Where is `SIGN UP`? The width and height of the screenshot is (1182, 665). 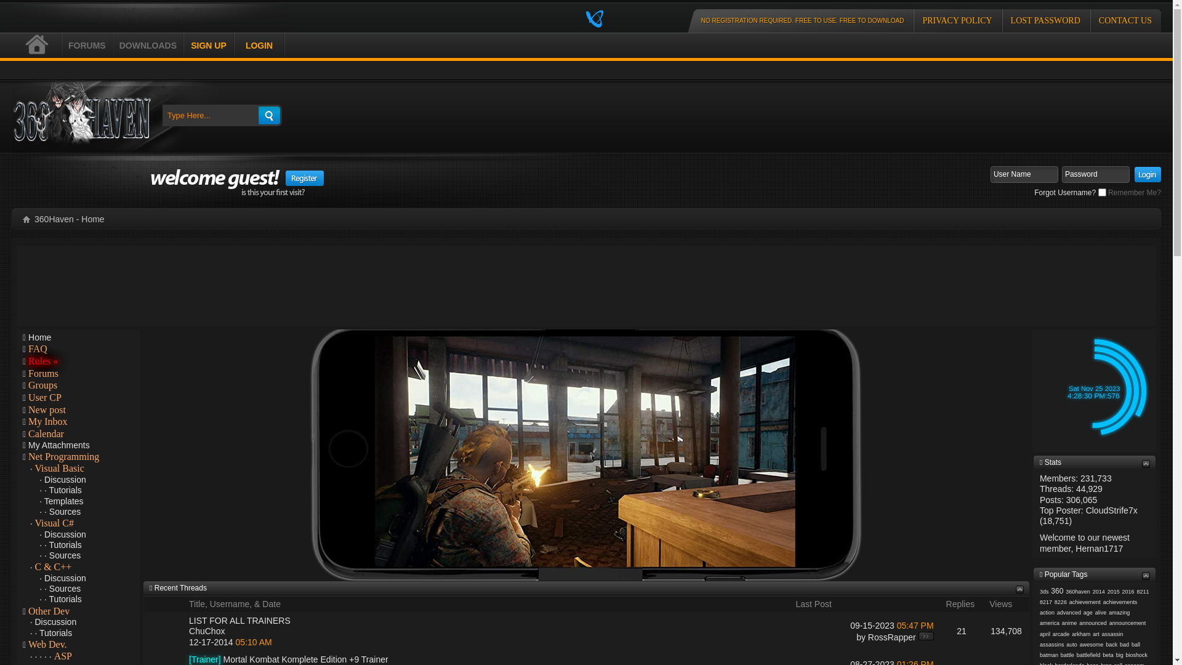
SIGN UP is located at coordinates (209, 45).